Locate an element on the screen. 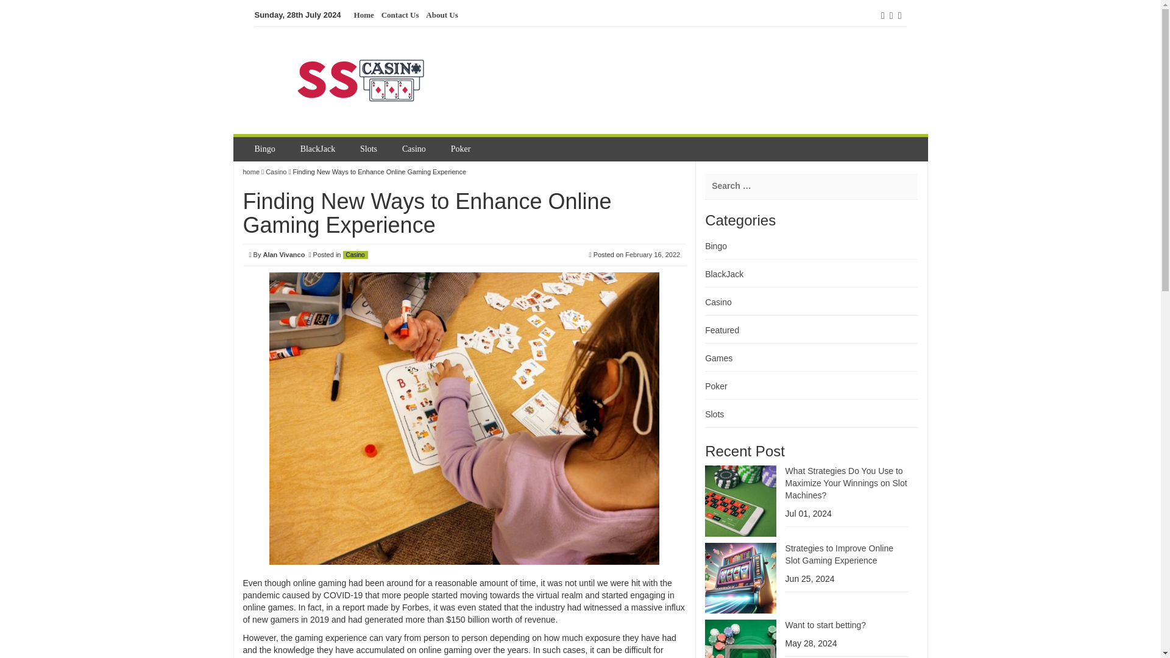  Casino is located at coordinates (355, 255).